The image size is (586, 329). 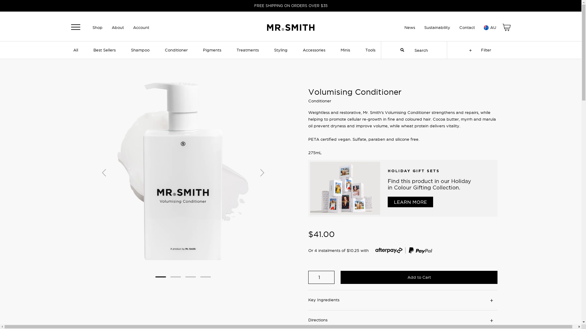 I want to click on Contact, so click(x=467, y=27).